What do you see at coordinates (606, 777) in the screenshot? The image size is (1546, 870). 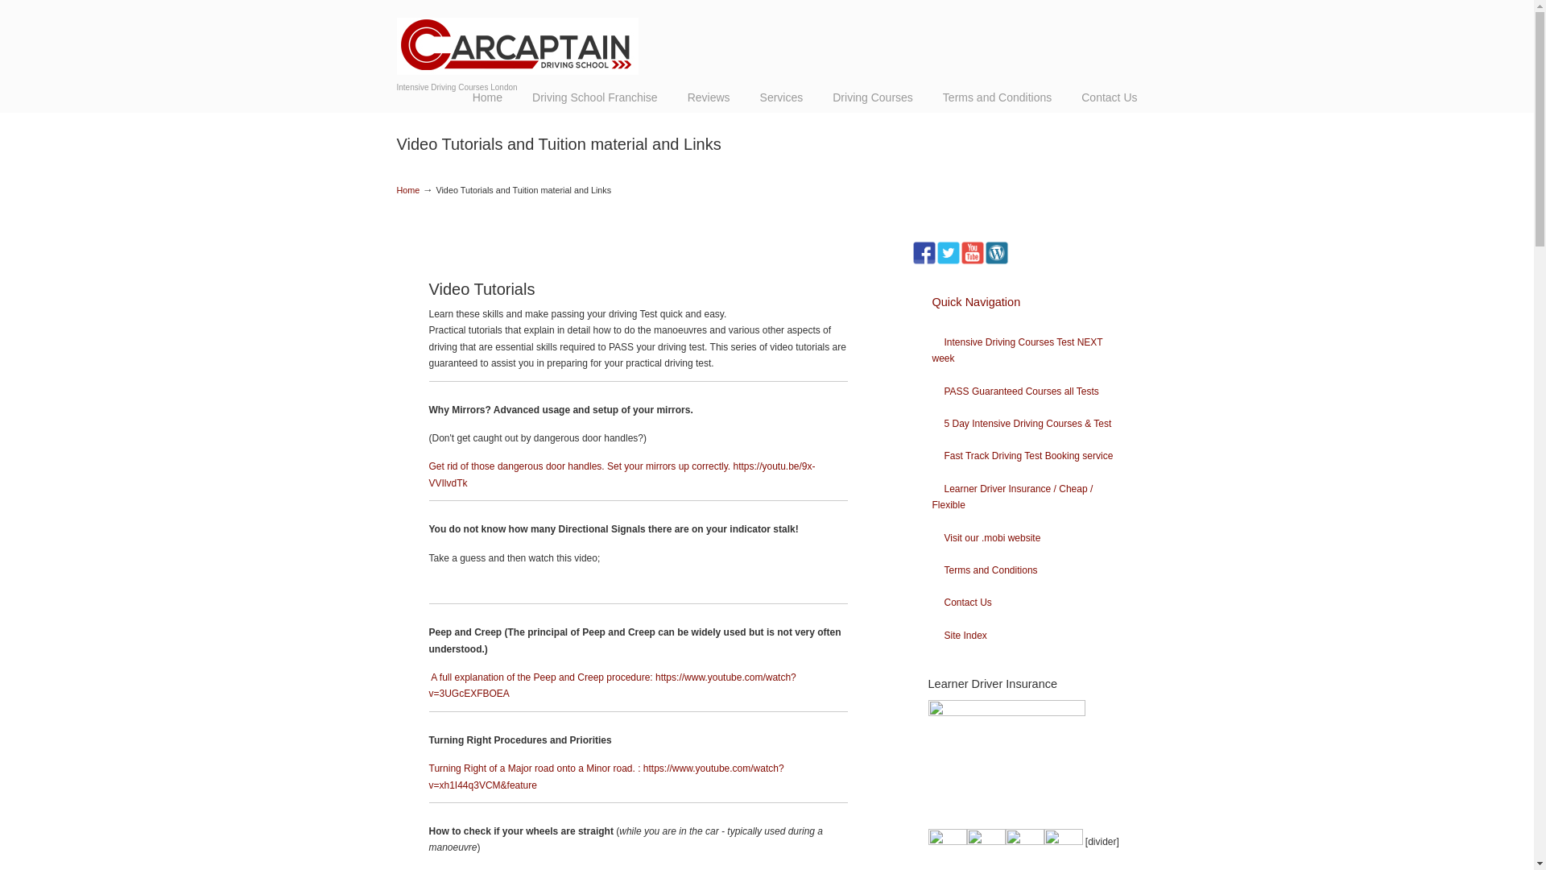 I see `Carcaptain intensive driving courses Turning Right` at bounding box center [606, 777].